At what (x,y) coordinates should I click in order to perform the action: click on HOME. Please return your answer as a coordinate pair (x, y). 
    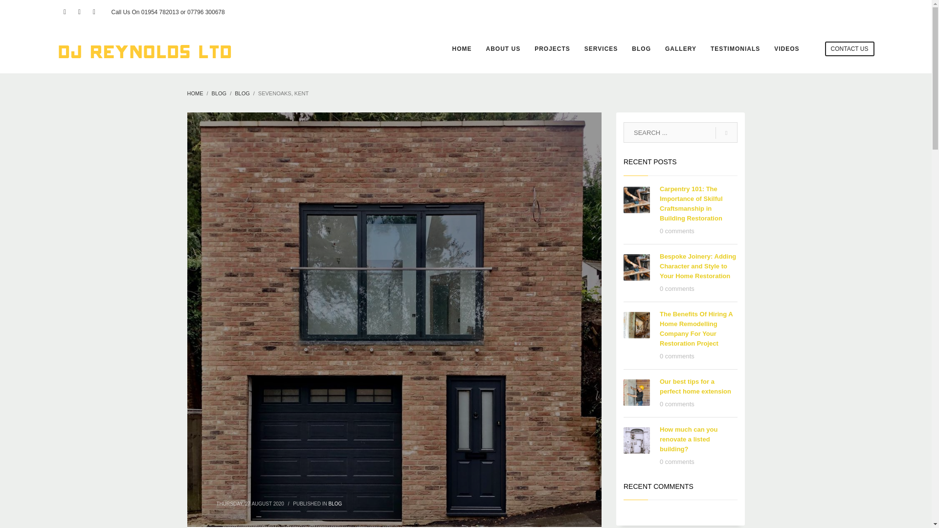
    Looking at the image, I should click on (462, 49).